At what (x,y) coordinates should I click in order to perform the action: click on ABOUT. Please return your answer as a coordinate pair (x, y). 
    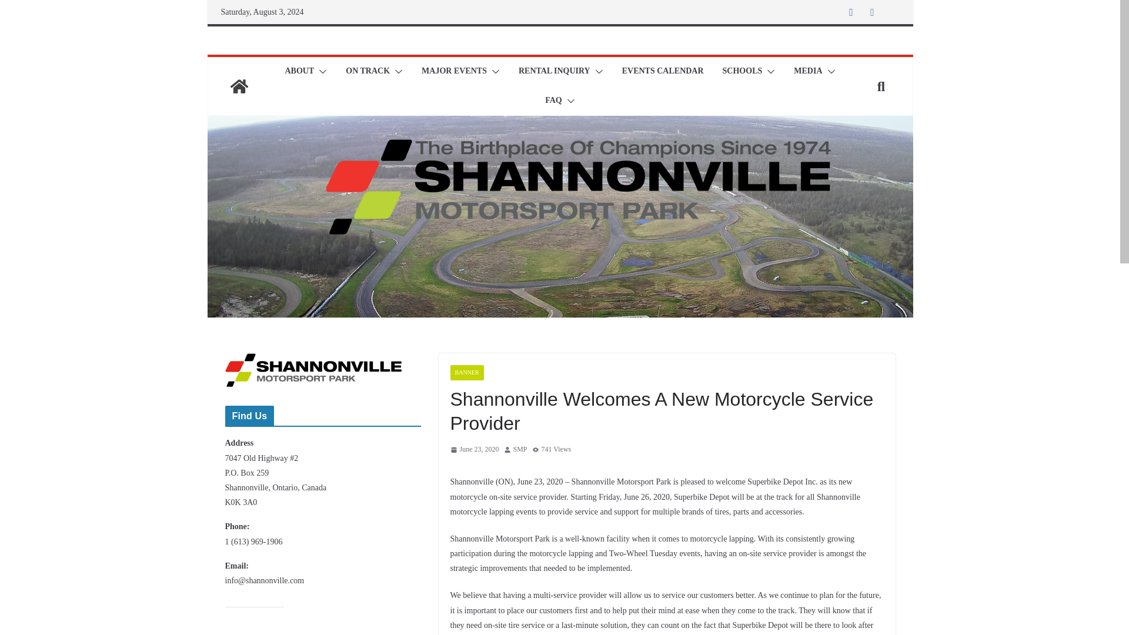
    Looking at the image, I should click on (299, 72).